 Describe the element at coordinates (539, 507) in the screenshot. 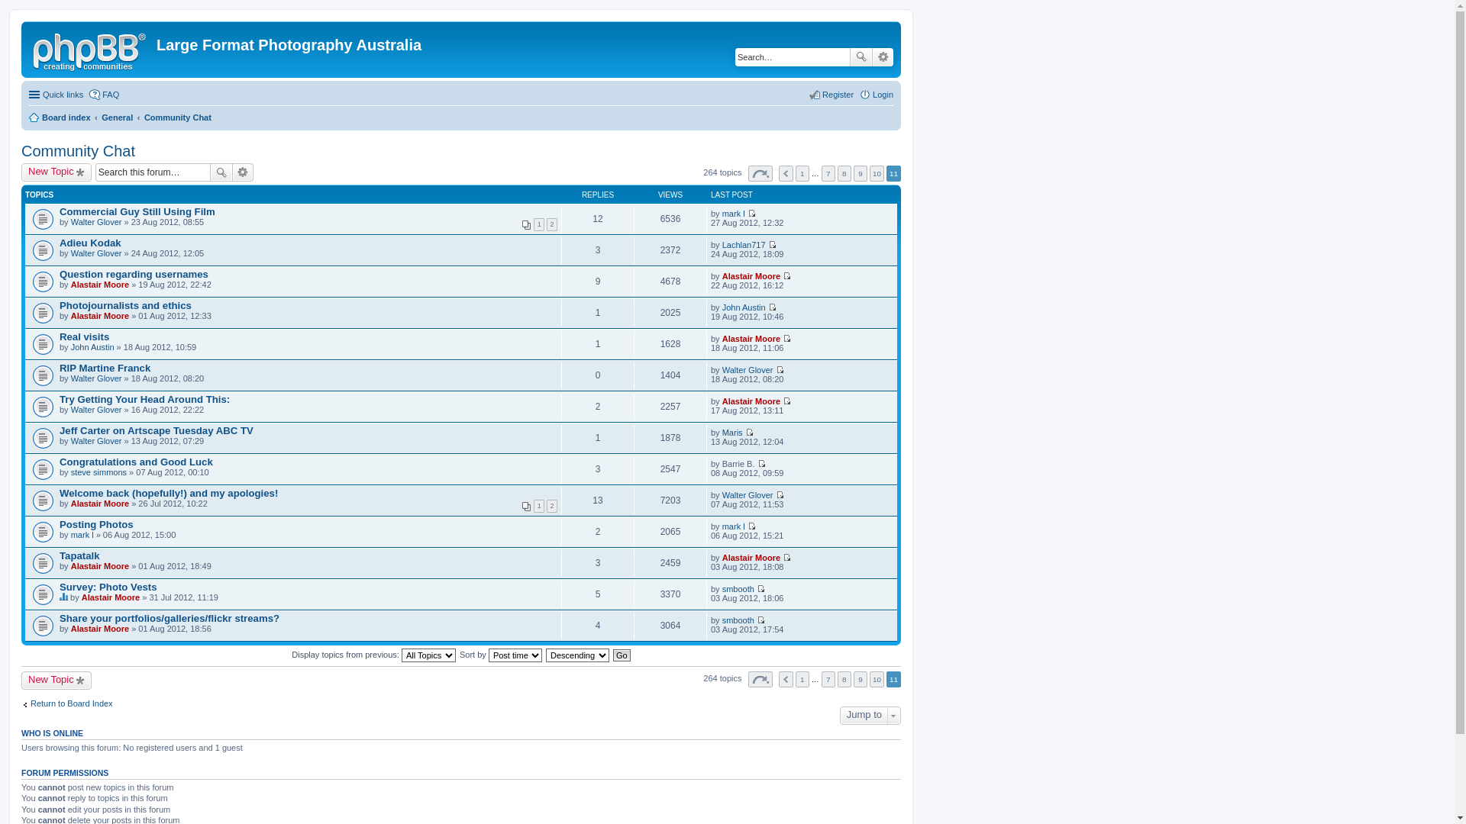

I see `1` at that location.